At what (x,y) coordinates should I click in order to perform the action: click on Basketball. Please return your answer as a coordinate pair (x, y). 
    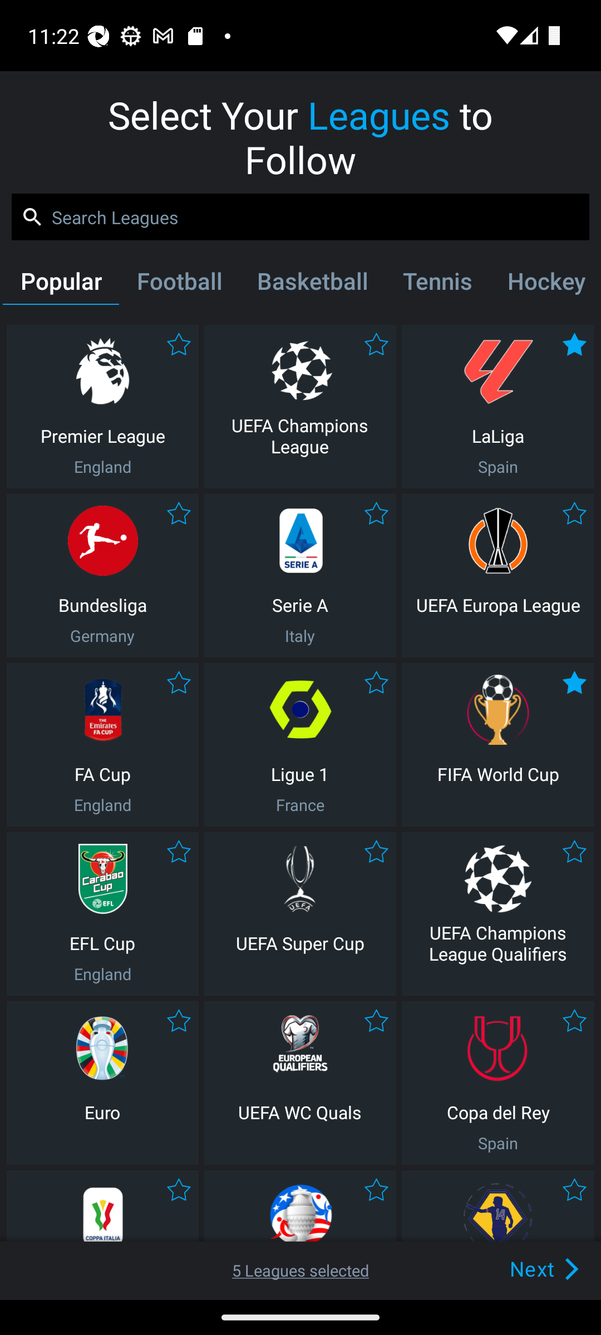
    Looking at the image, I should click on (312, 284).